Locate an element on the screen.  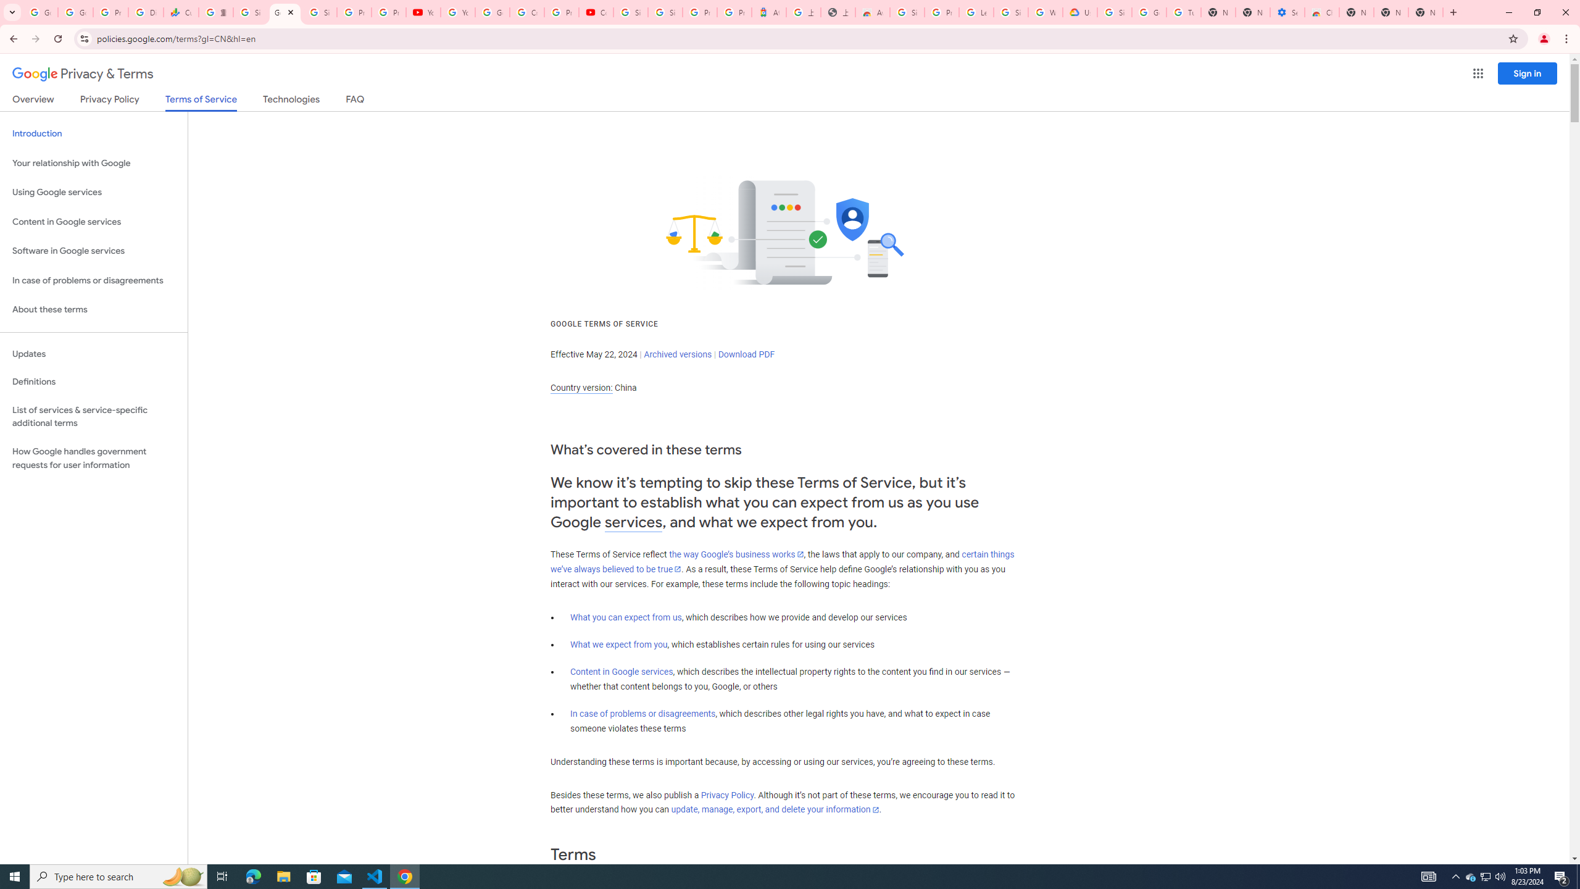
What we expect from you is located at coordinates (619, 645).